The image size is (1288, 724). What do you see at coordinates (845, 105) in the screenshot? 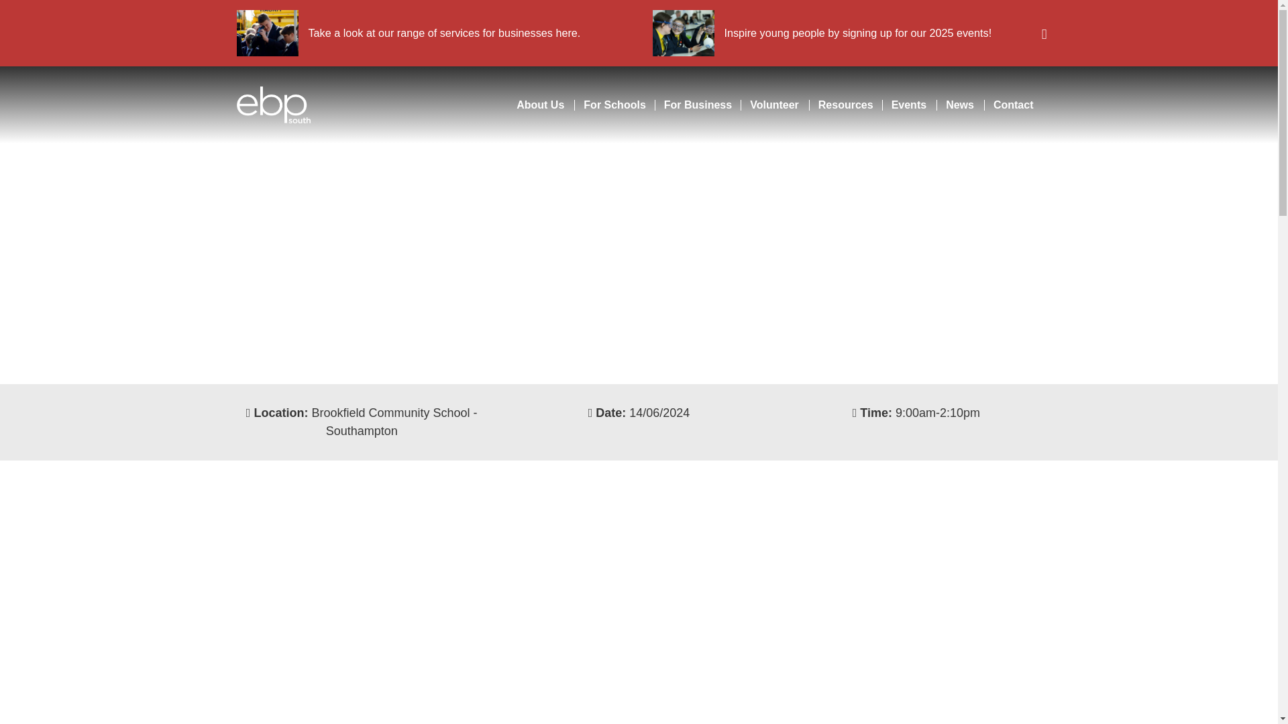
I see `Resources` at bounding box center [845, 105].